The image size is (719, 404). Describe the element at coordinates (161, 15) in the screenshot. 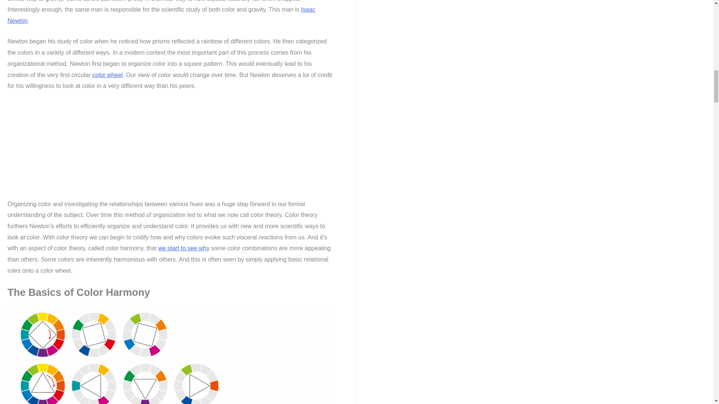

I see `Isaac Newton` at that location.